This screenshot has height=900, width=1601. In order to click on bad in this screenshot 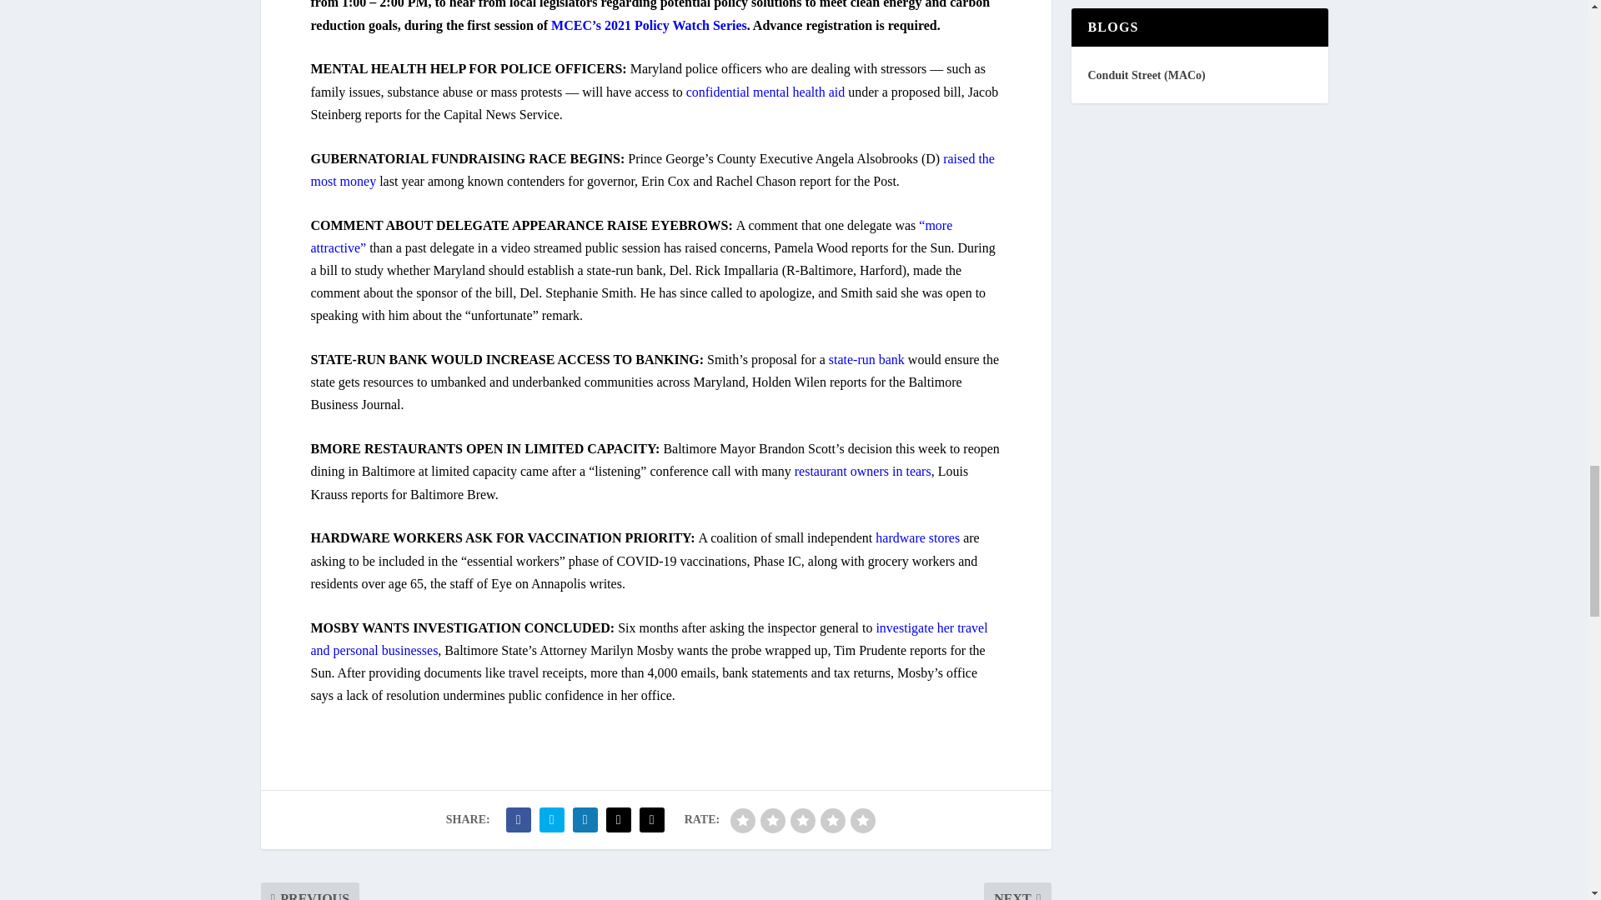, I will do `click(742, 820)`.